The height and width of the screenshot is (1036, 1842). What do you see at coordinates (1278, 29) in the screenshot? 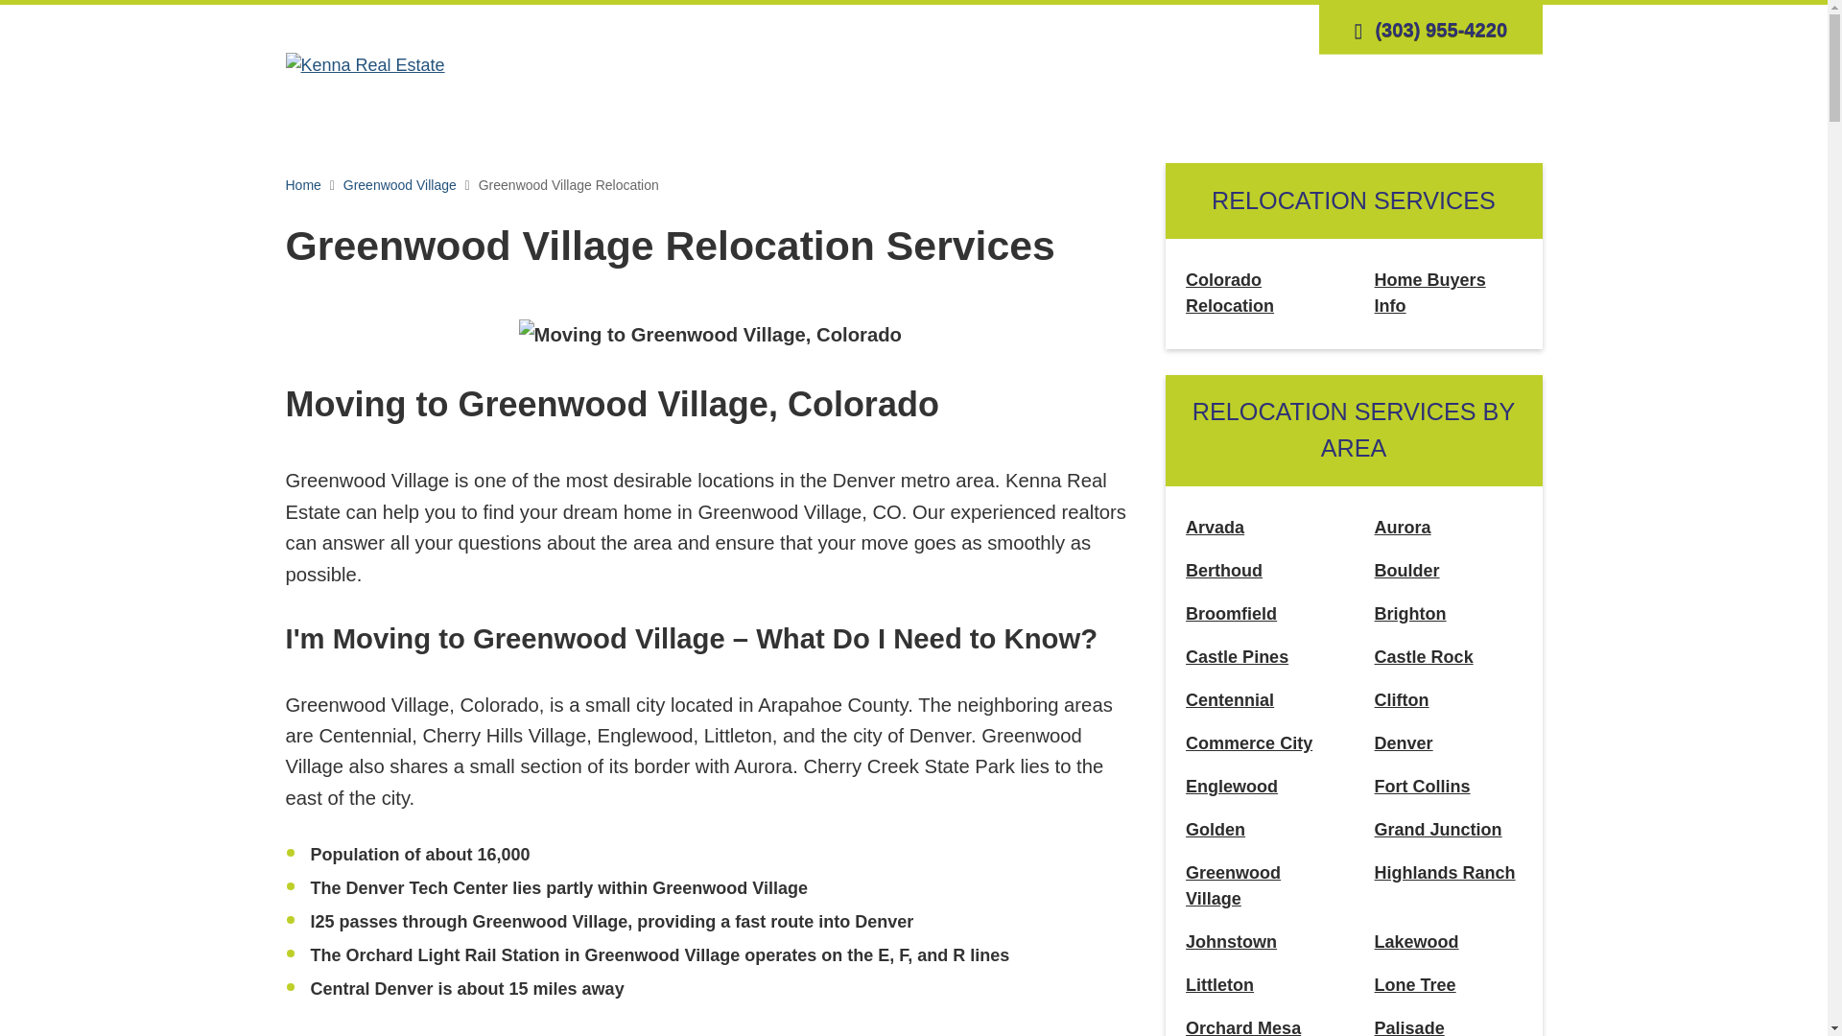
I see `Select Language` at bounding box center [1278, 29].